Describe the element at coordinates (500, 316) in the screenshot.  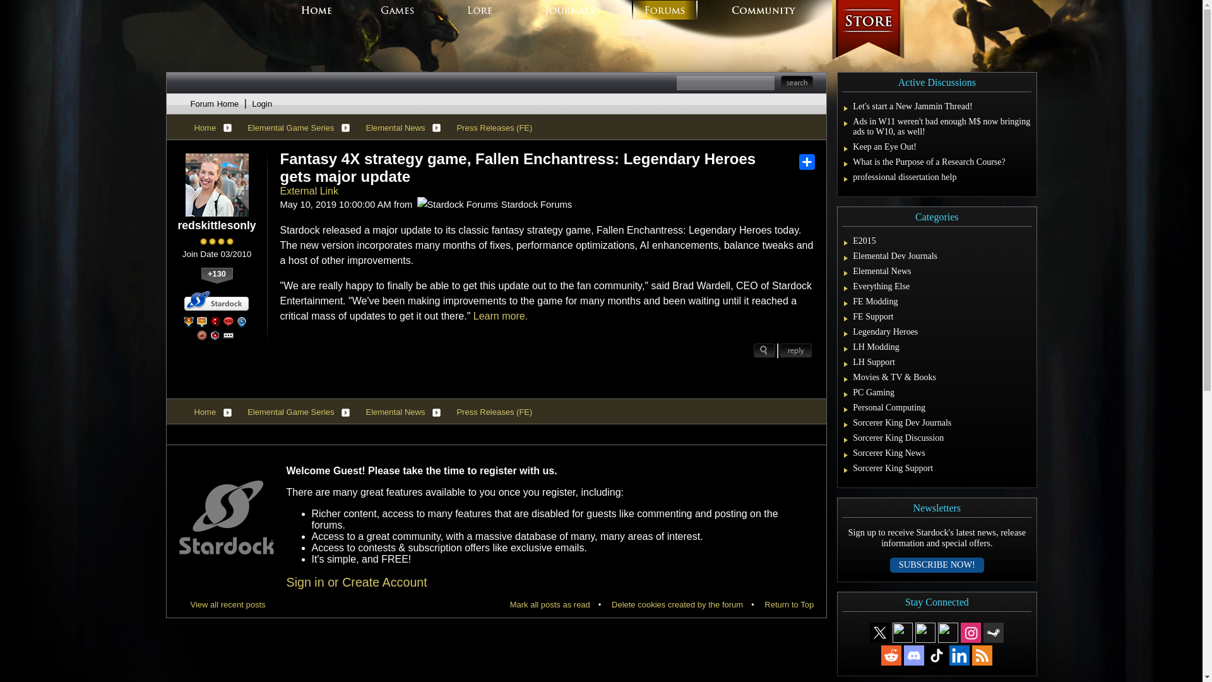
I see `Learn more.` at that location.